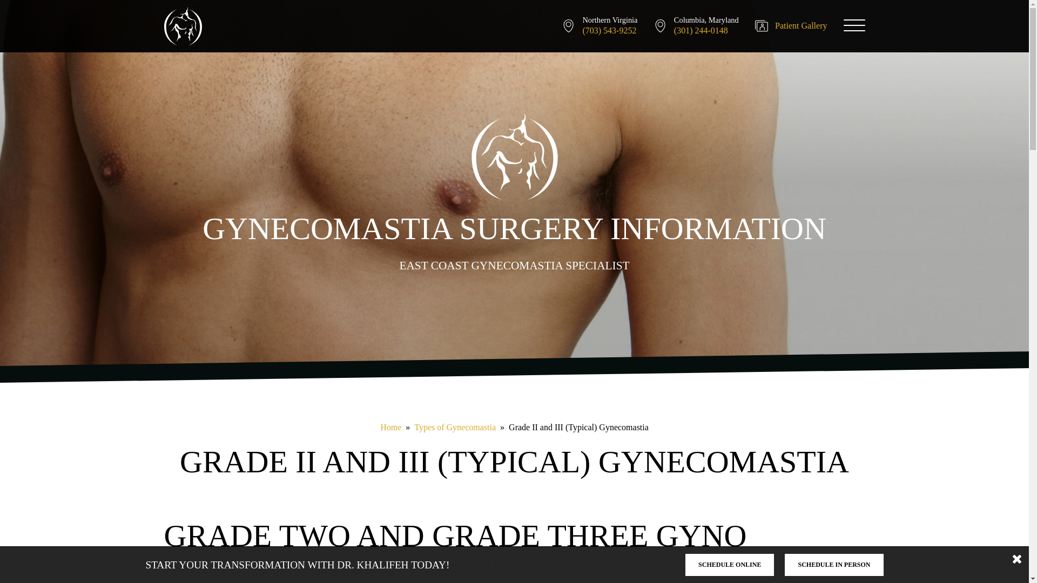 Image resolution: width=1037 pixels, height=583 pixels. Describe the element at coordinates (455, 428) in the screenshot. I see `Breadcrumb link to Types of Gynecomastia` at that location.